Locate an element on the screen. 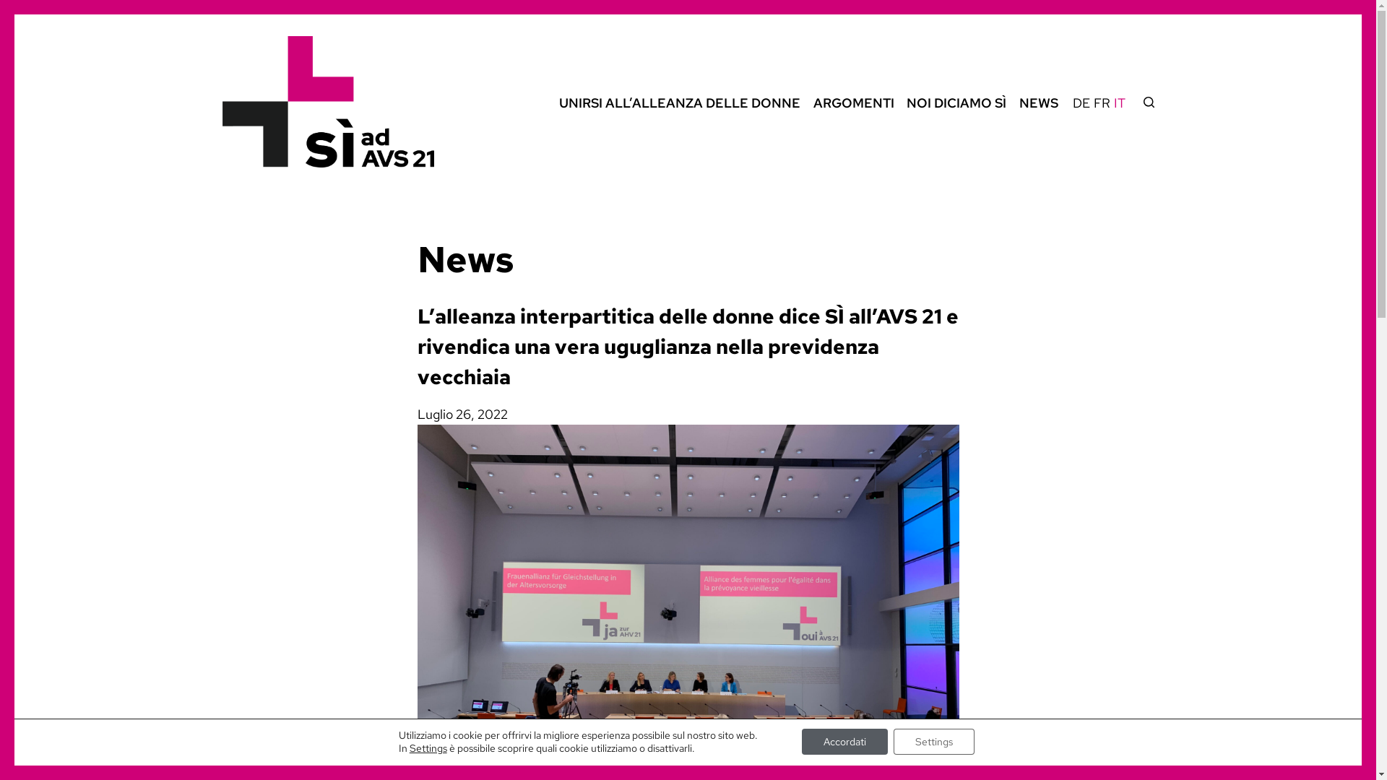  Skip to content is located at coordinates (14, 7).